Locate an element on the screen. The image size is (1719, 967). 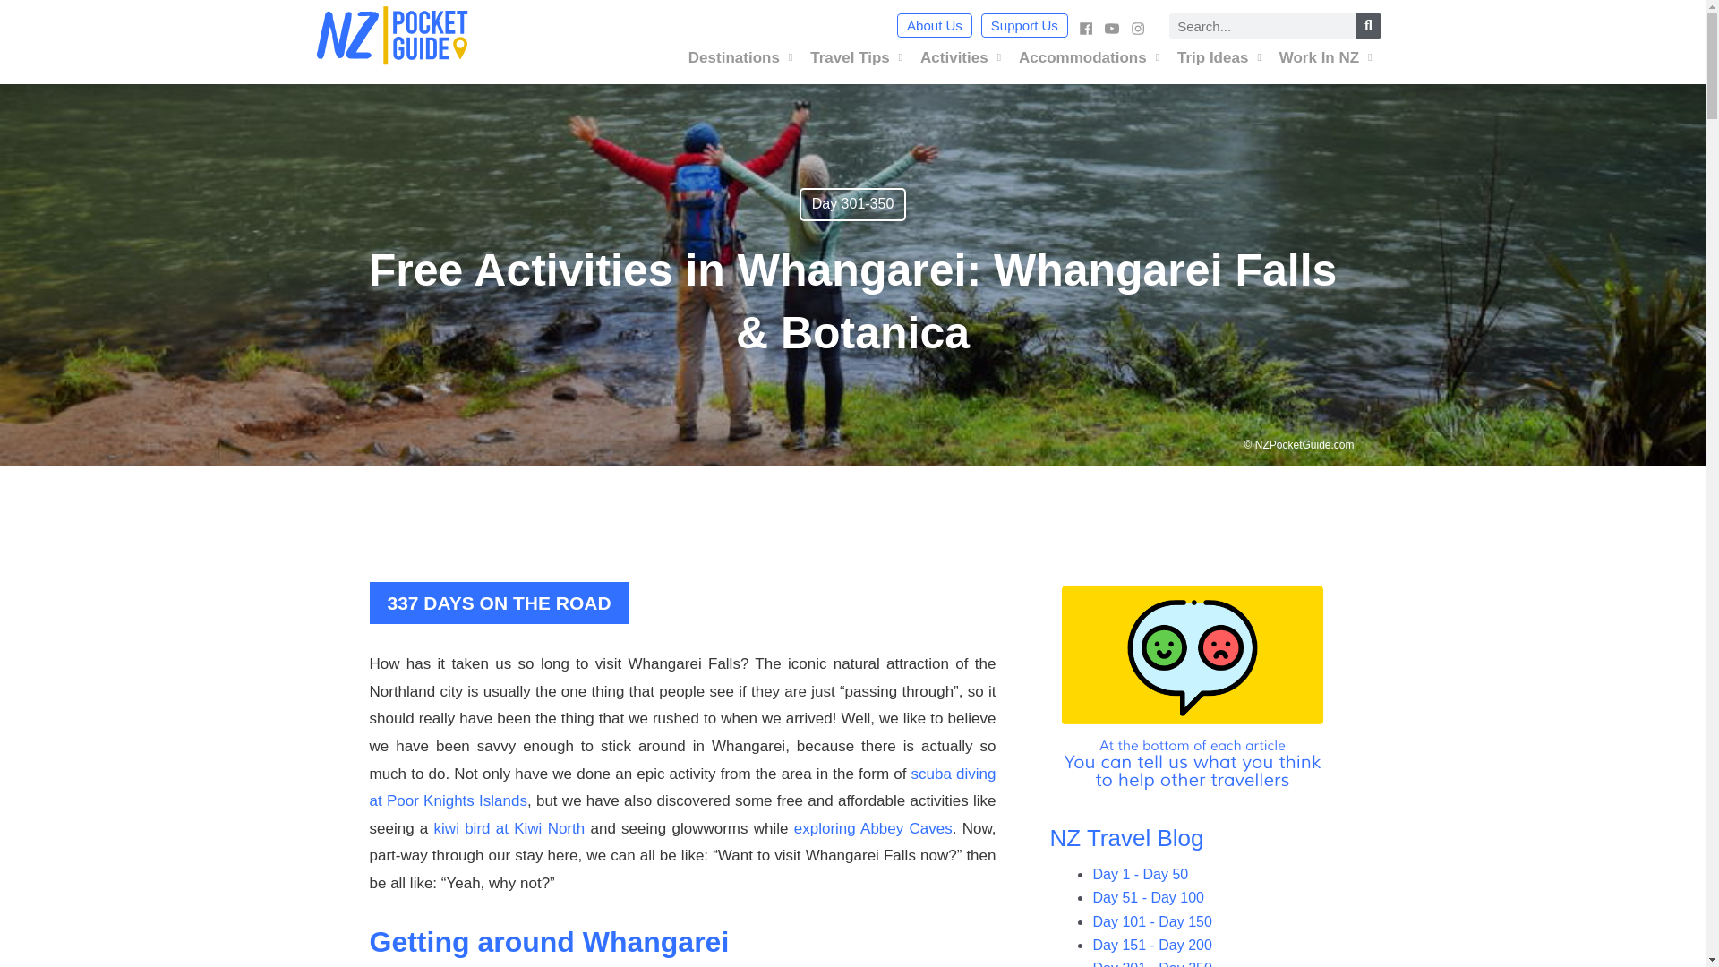
Support Us is located at coordinates (1024, 25).